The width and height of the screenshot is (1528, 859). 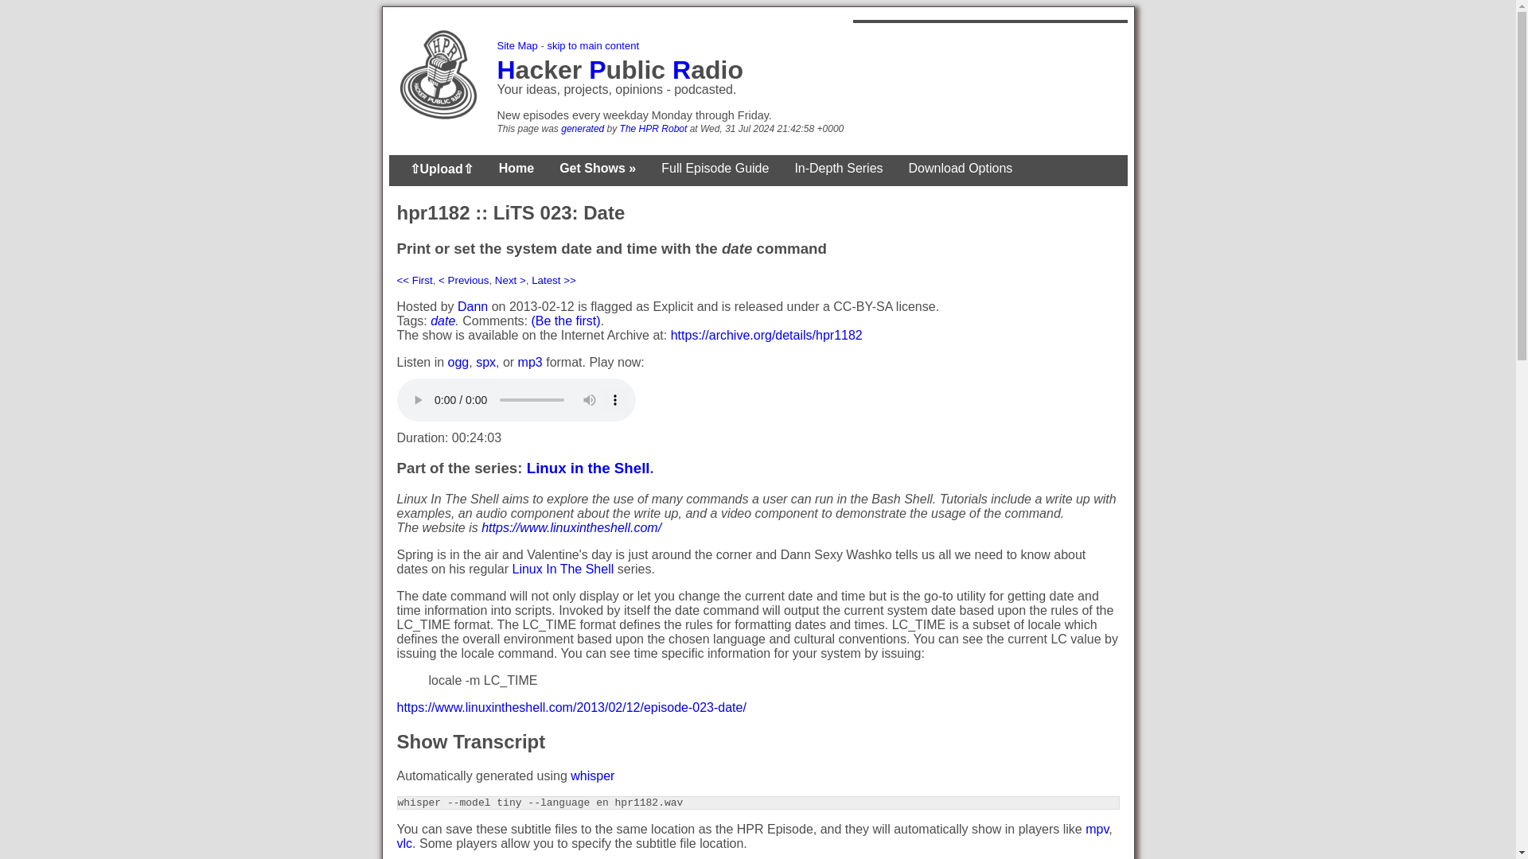 I want to click on Linux in the Shell, so click(x=589, y=468).